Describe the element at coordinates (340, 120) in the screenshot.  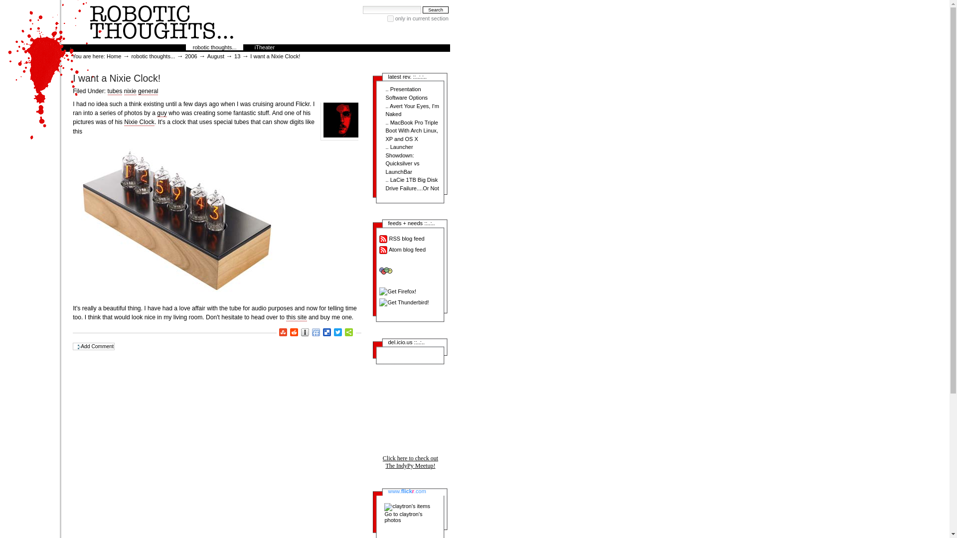
I see `robotic thoughts...` at that location.